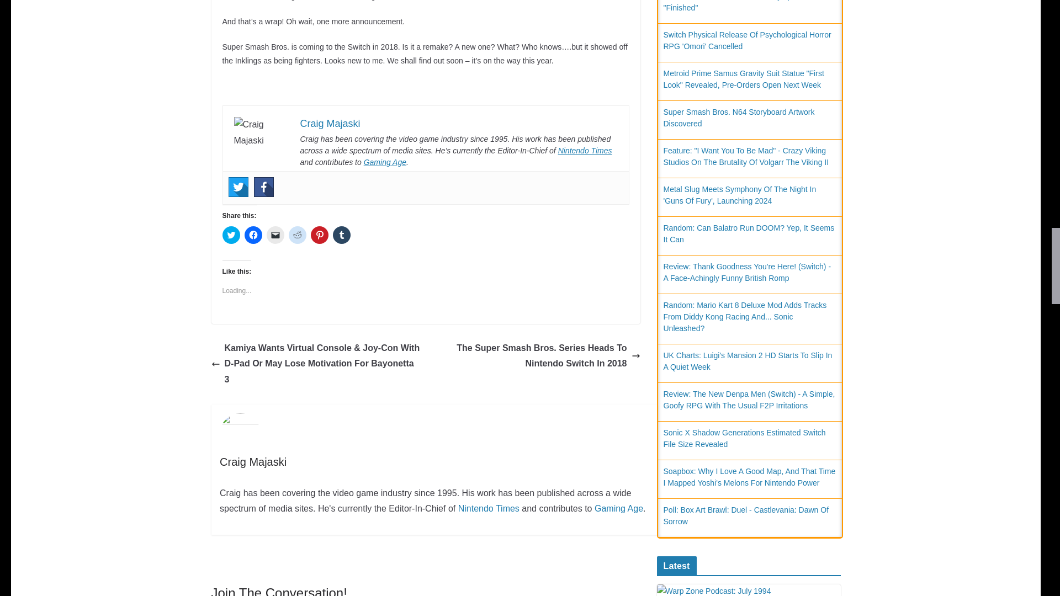  What do you see at coordinates (239, 187) in the screenshot?
I see `Twitter` at bounding box center [239, 187].